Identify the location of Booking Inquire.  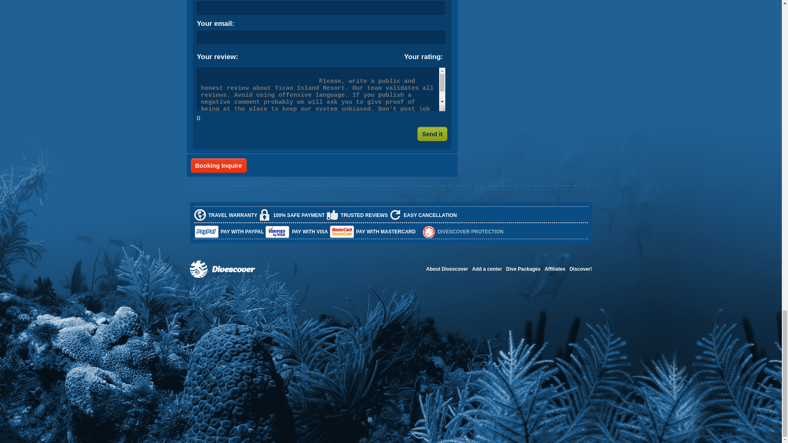
(218, 165).